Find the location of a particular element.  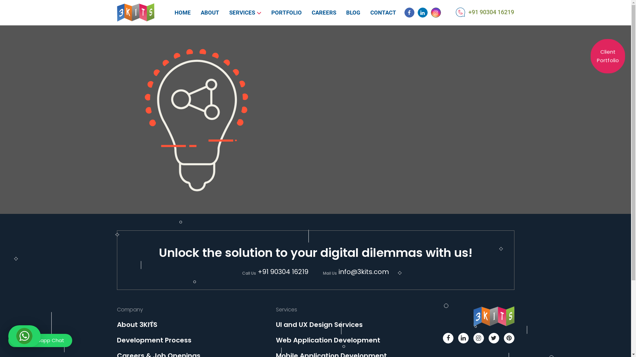

SERVICES is located at coordinates (242, 13).